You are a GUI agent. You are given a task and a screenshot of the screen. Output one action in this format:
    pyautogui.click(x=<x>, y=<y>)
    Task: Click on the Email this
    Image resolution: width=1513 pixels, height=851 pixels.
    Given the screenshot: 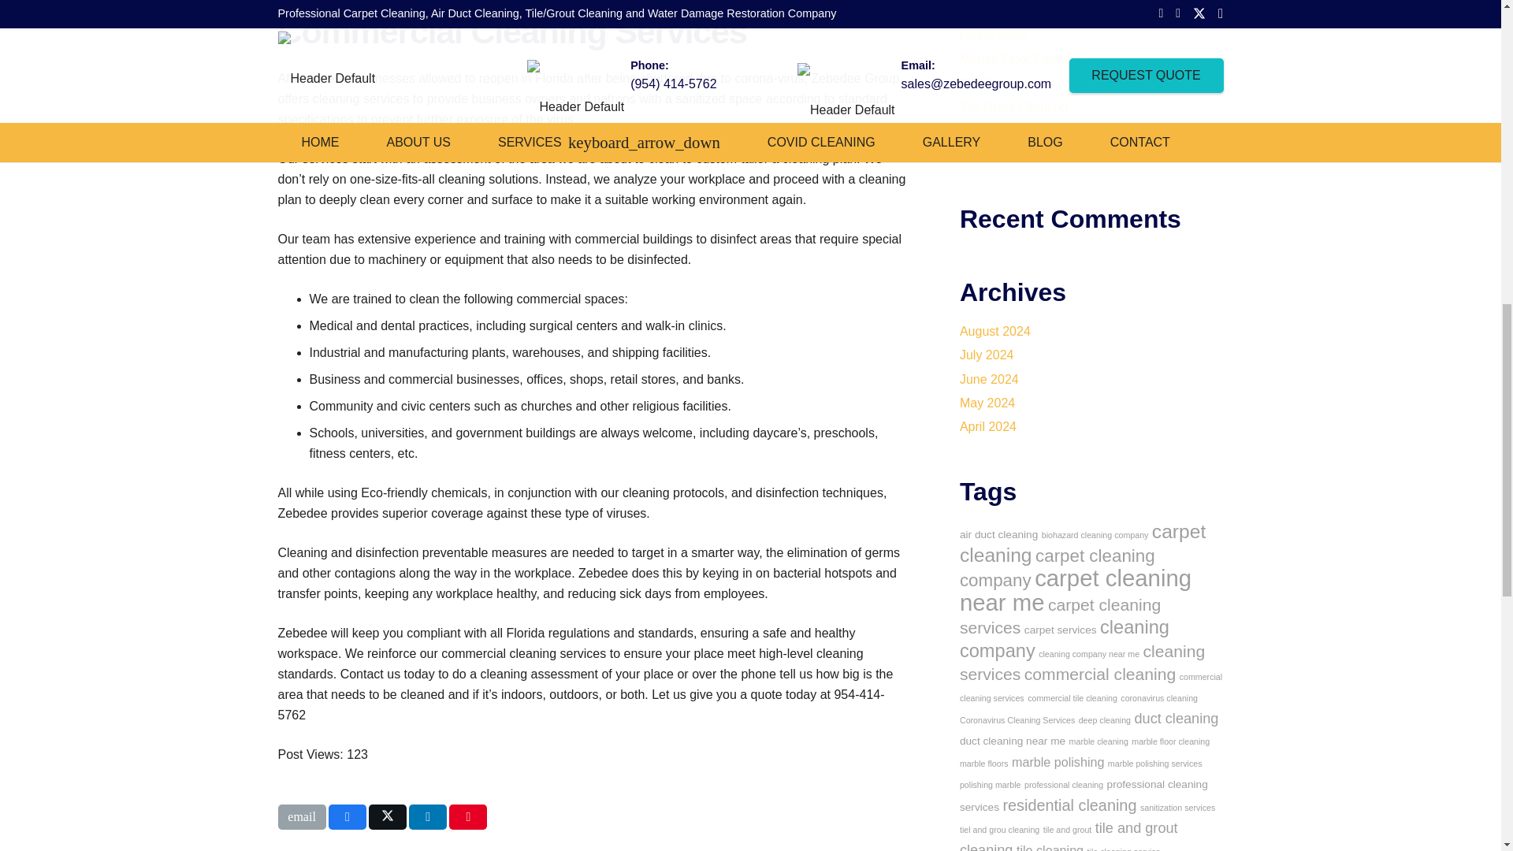 What is the action you would take?
    pyautogui.click(x=301, y=816)
    